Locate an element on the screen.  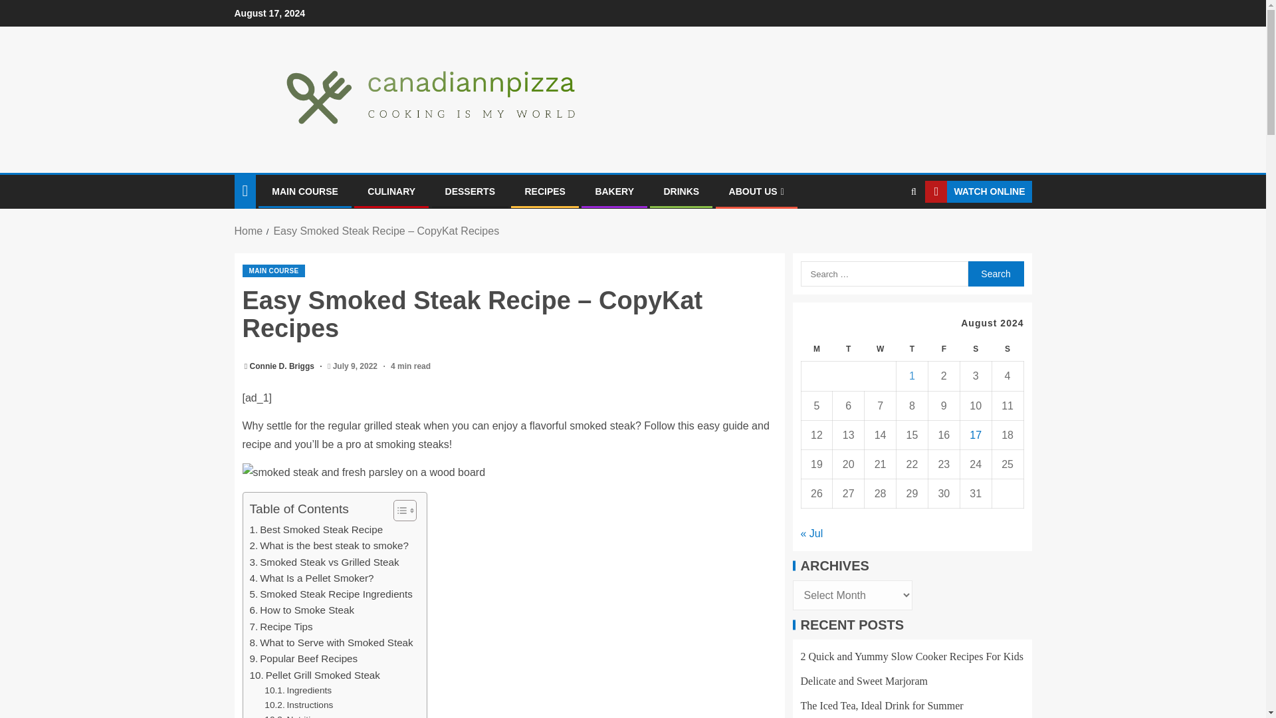
Recipe Tips is located at coordinates (281, 626).